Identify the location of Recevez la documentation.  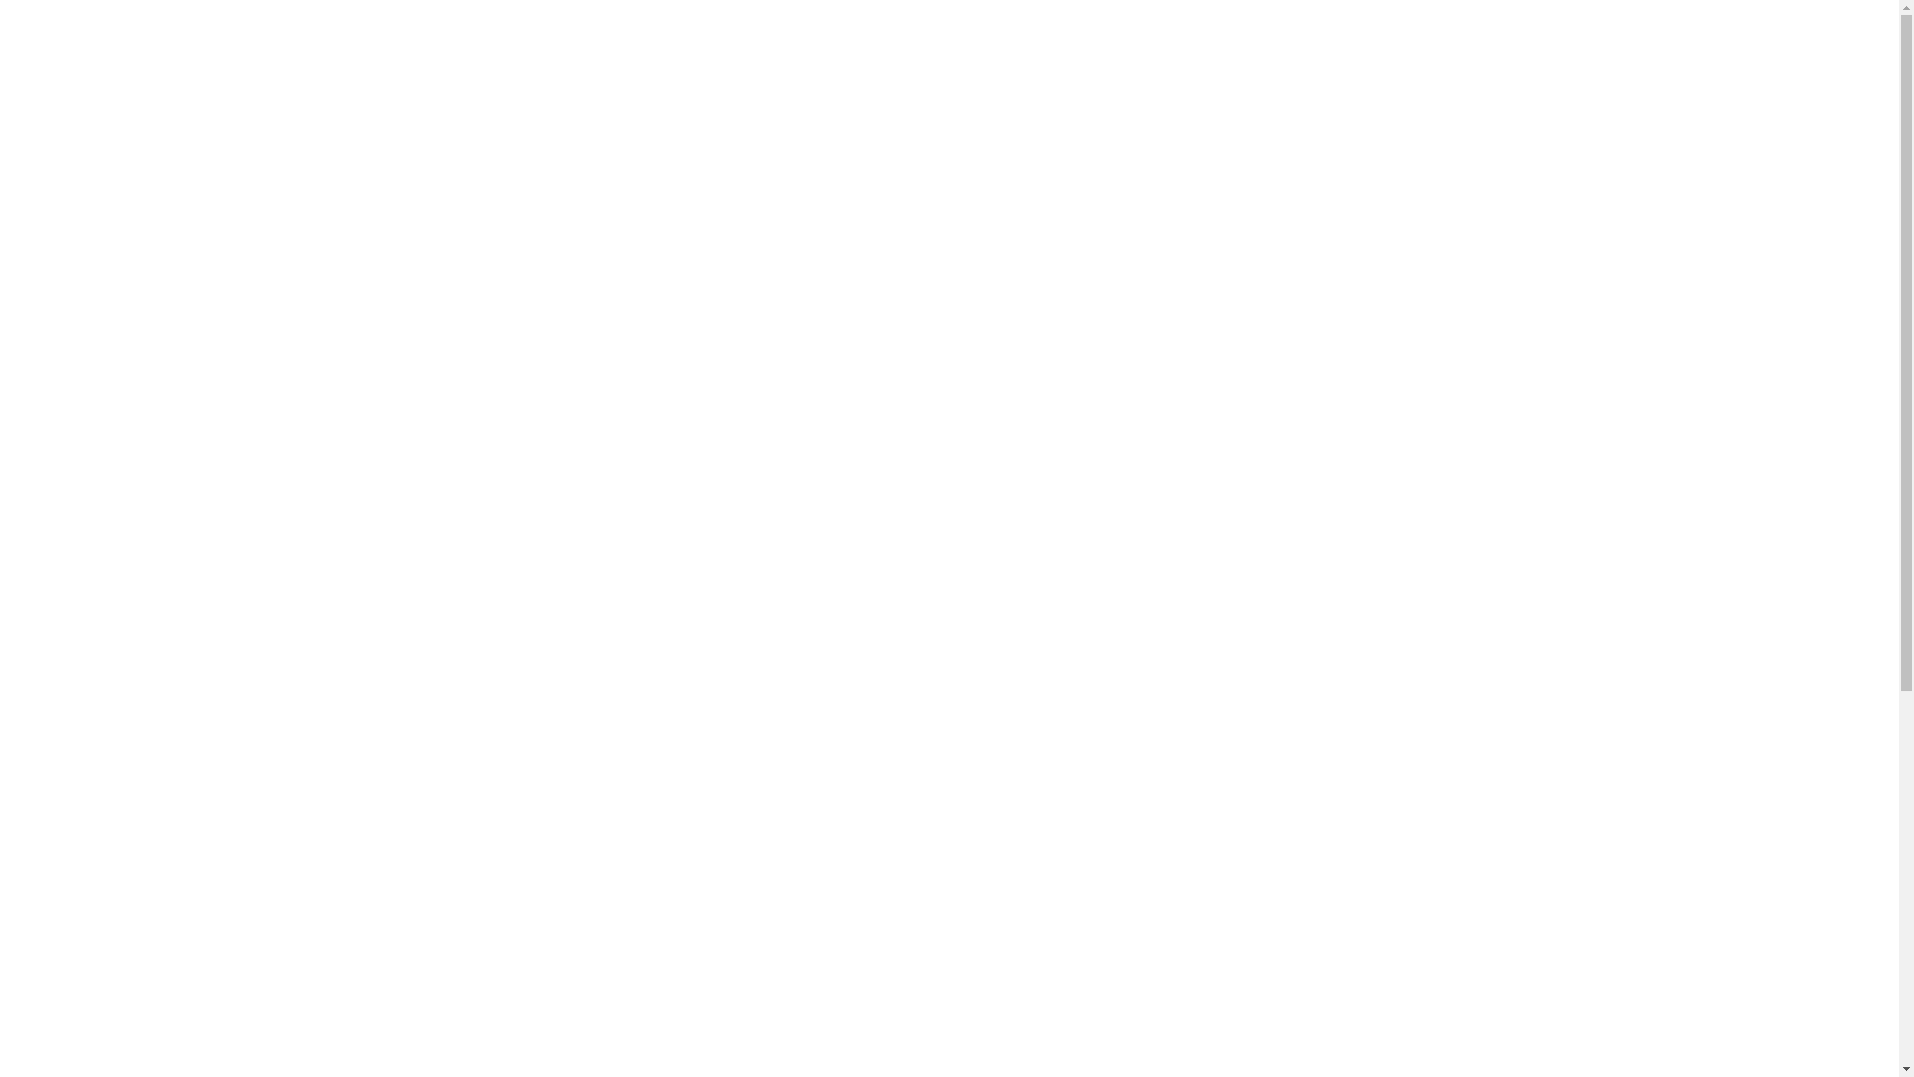
(1122, 897).